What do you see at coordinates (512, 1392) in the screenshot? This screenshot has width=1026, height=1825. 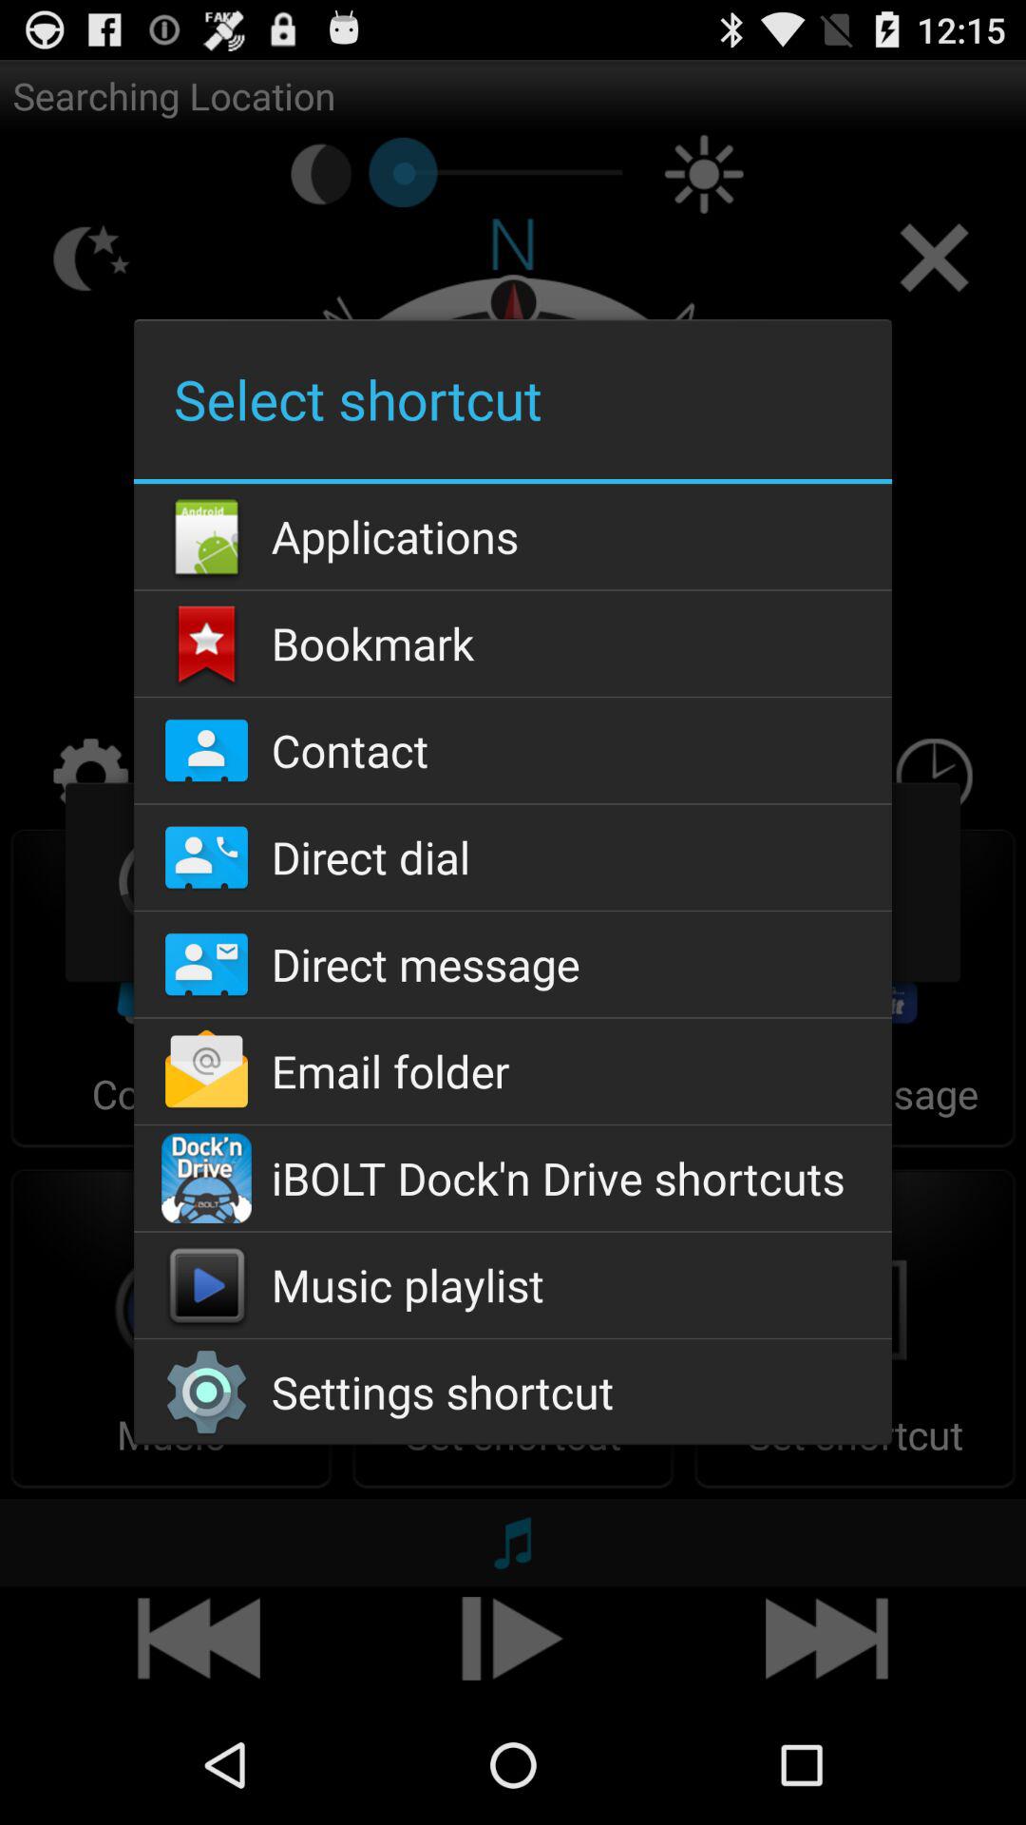 I see `choose the icon below the music playlist app` at bounding box center [512, 1392].